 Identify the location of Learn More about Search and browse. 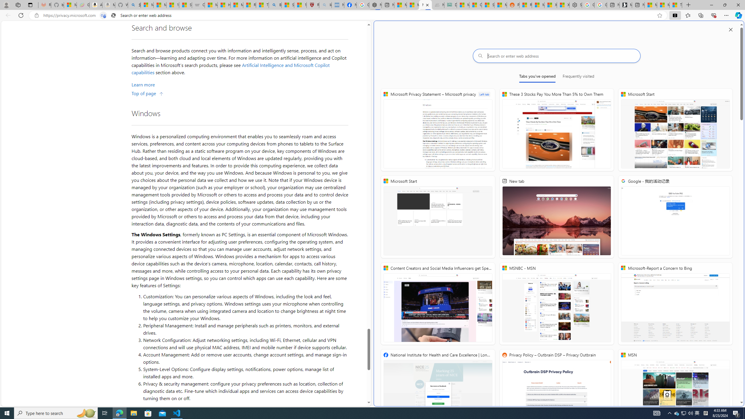
(143, 84).